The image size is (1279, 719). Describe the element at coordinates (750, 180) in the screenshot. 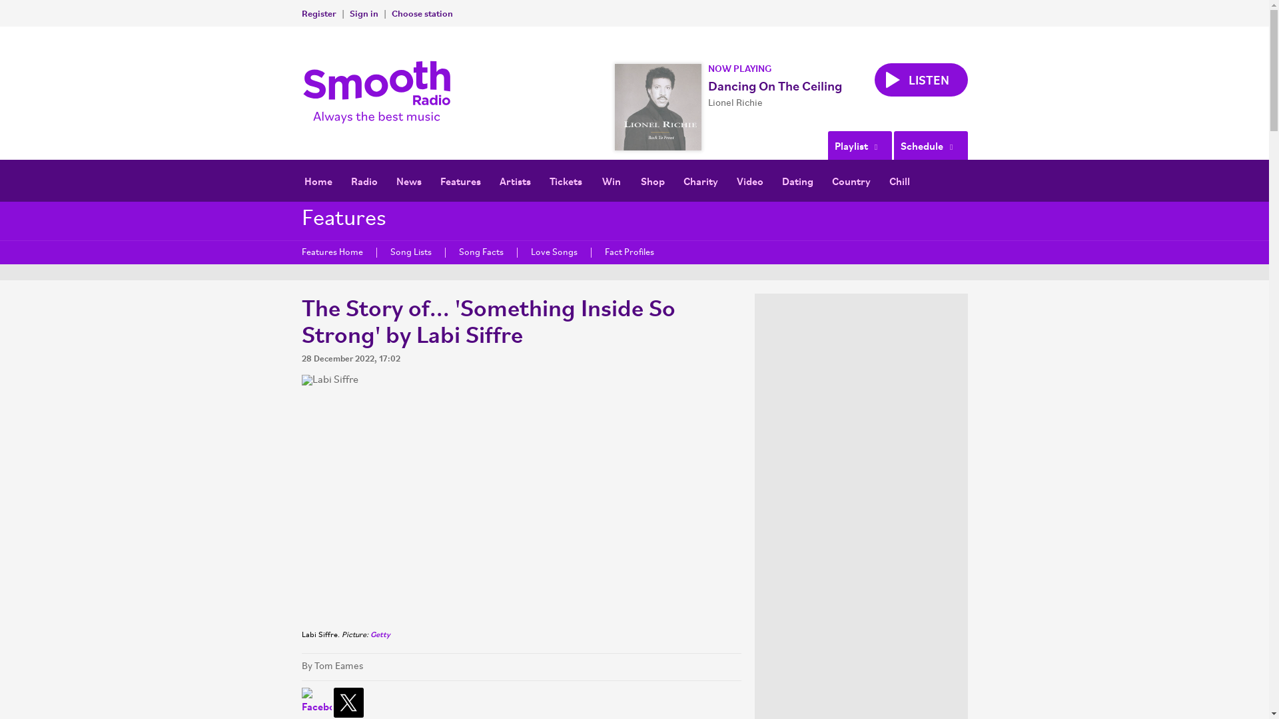

I see `Video` at that location.